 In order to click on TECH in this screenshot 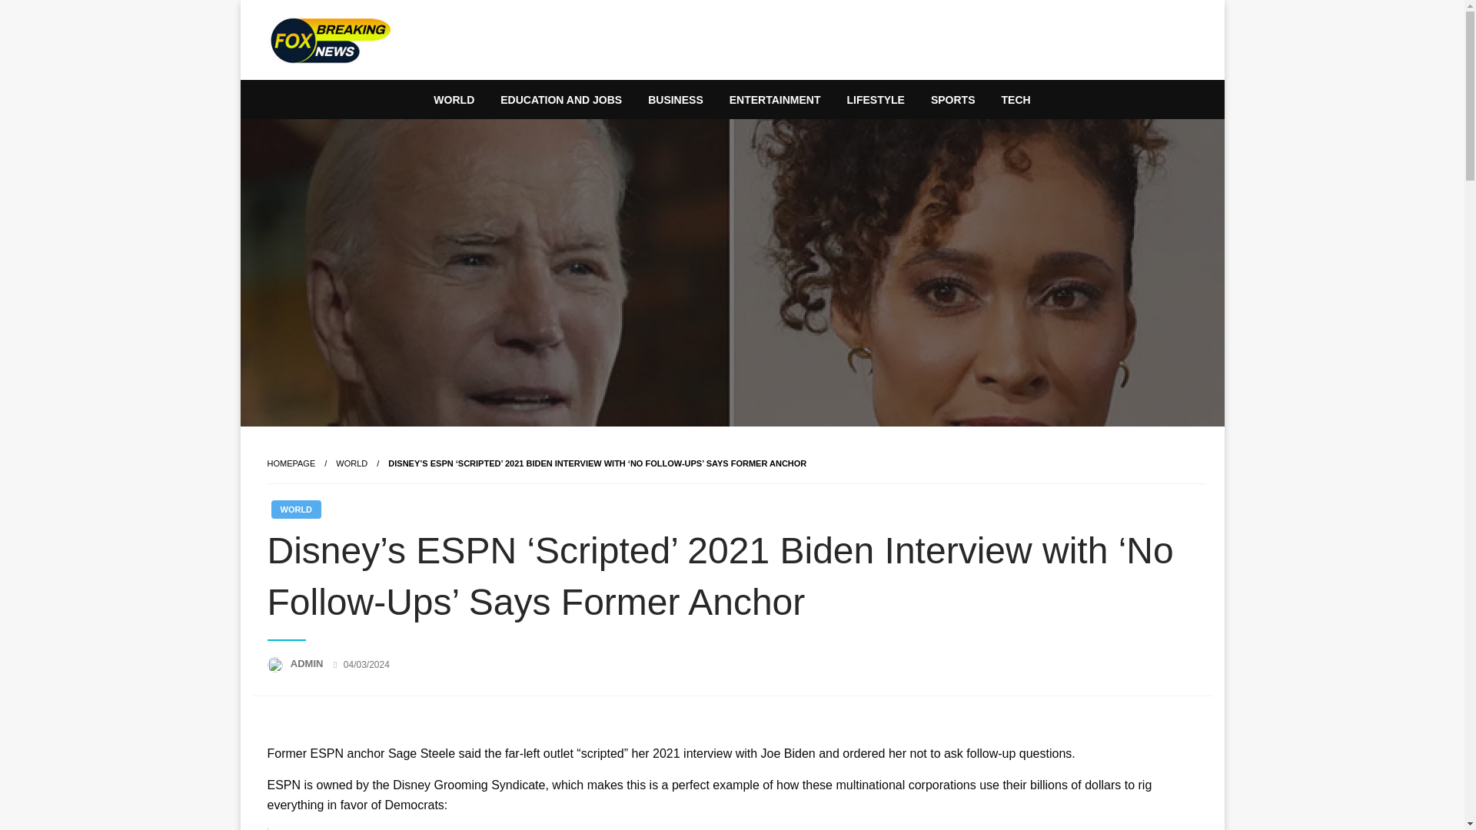, I will do `click(1016, 100)`.